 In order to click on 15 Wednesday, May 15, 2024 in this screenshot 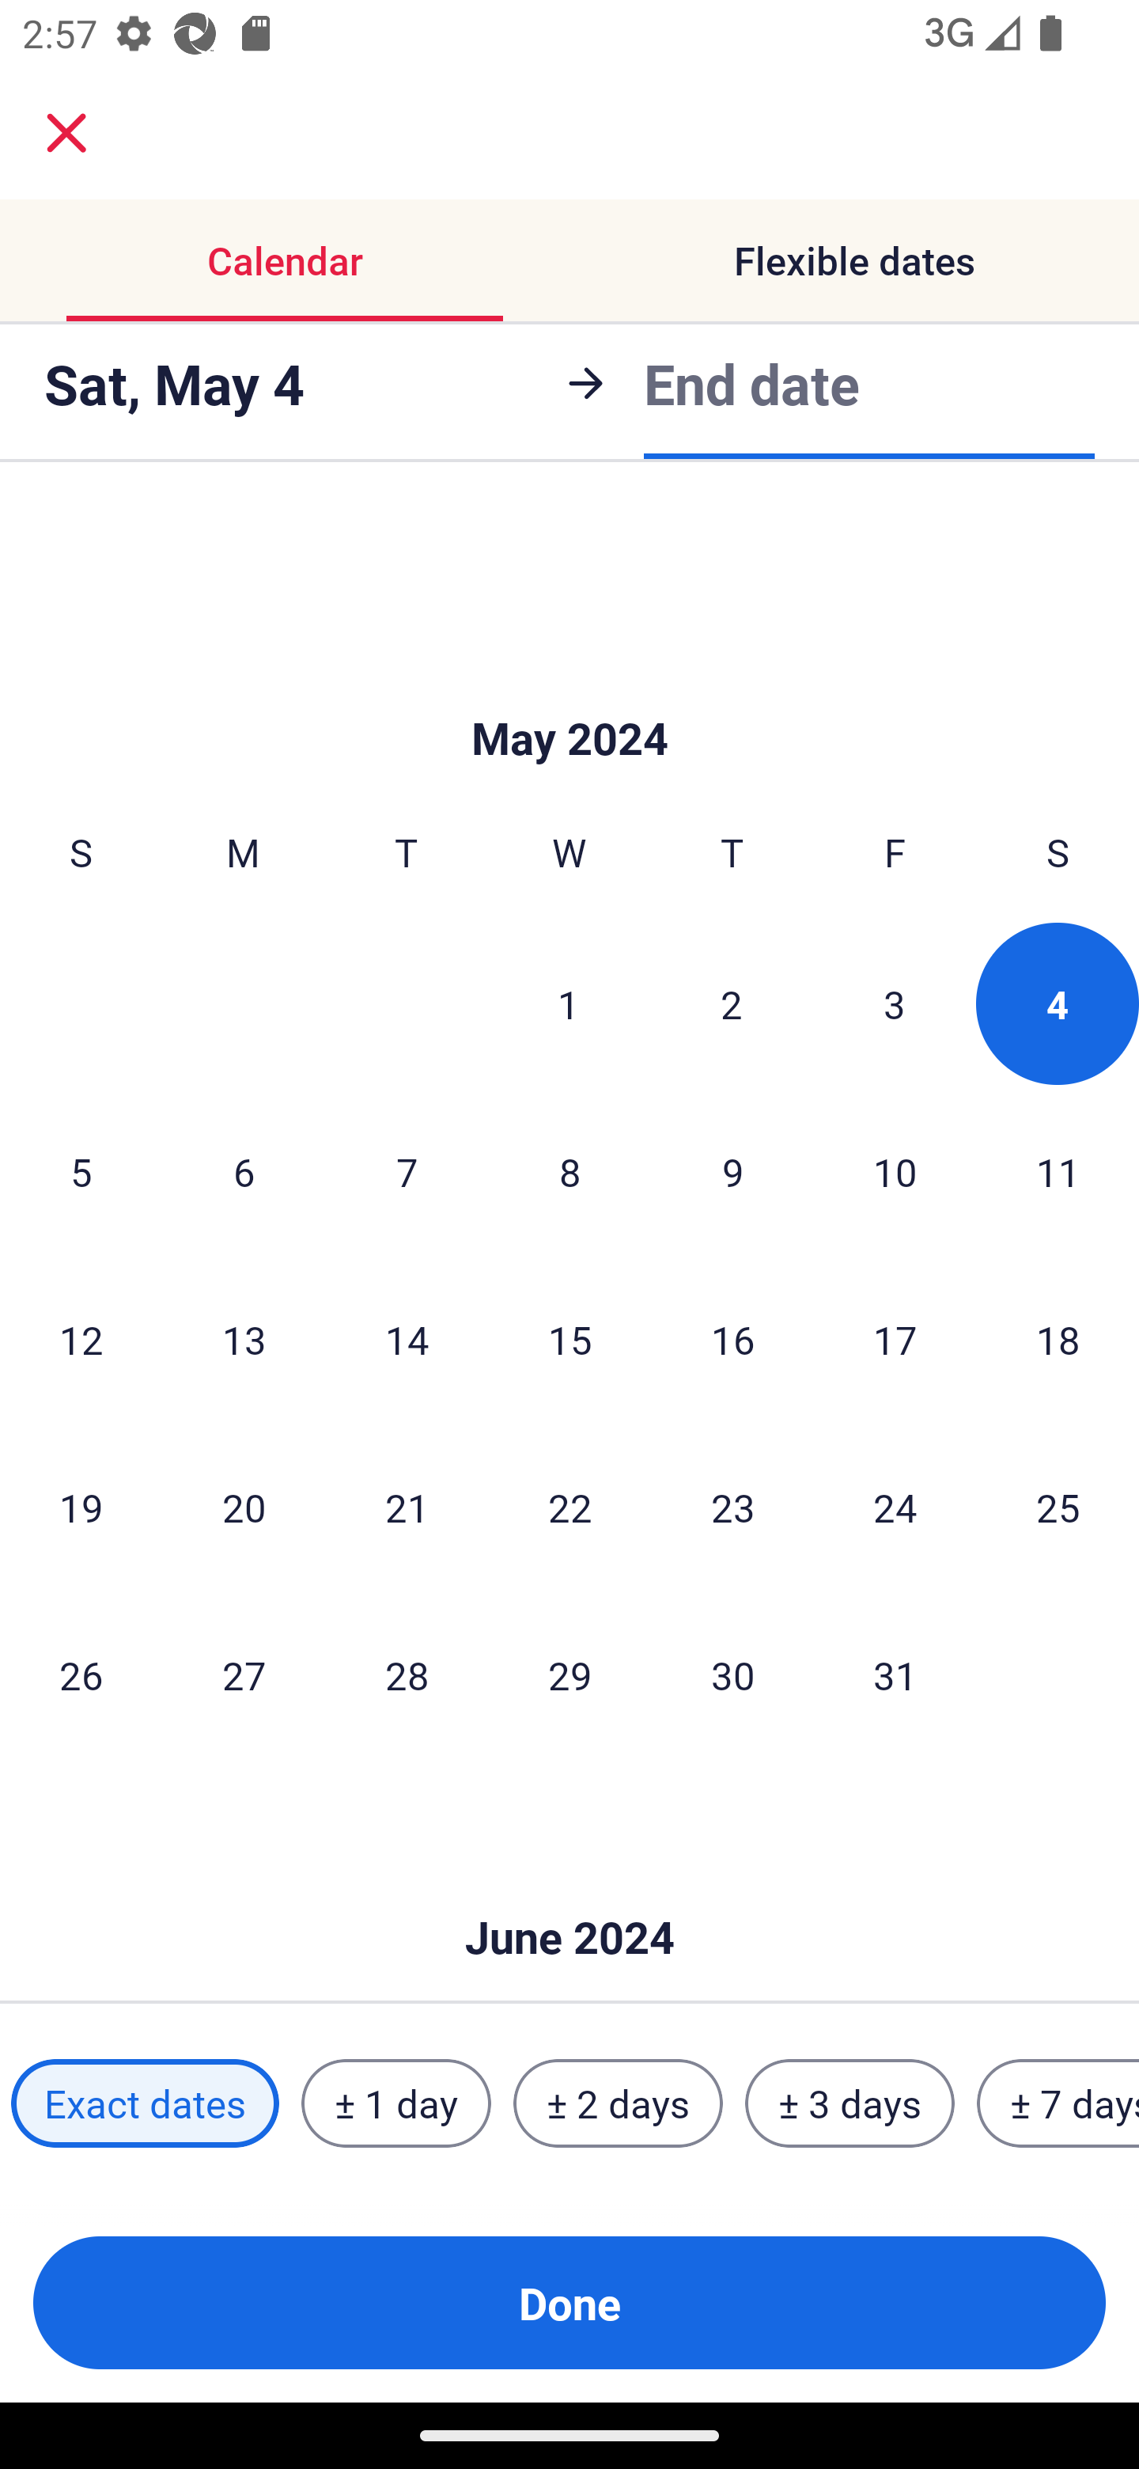, I will do `click(569, 1339)`.